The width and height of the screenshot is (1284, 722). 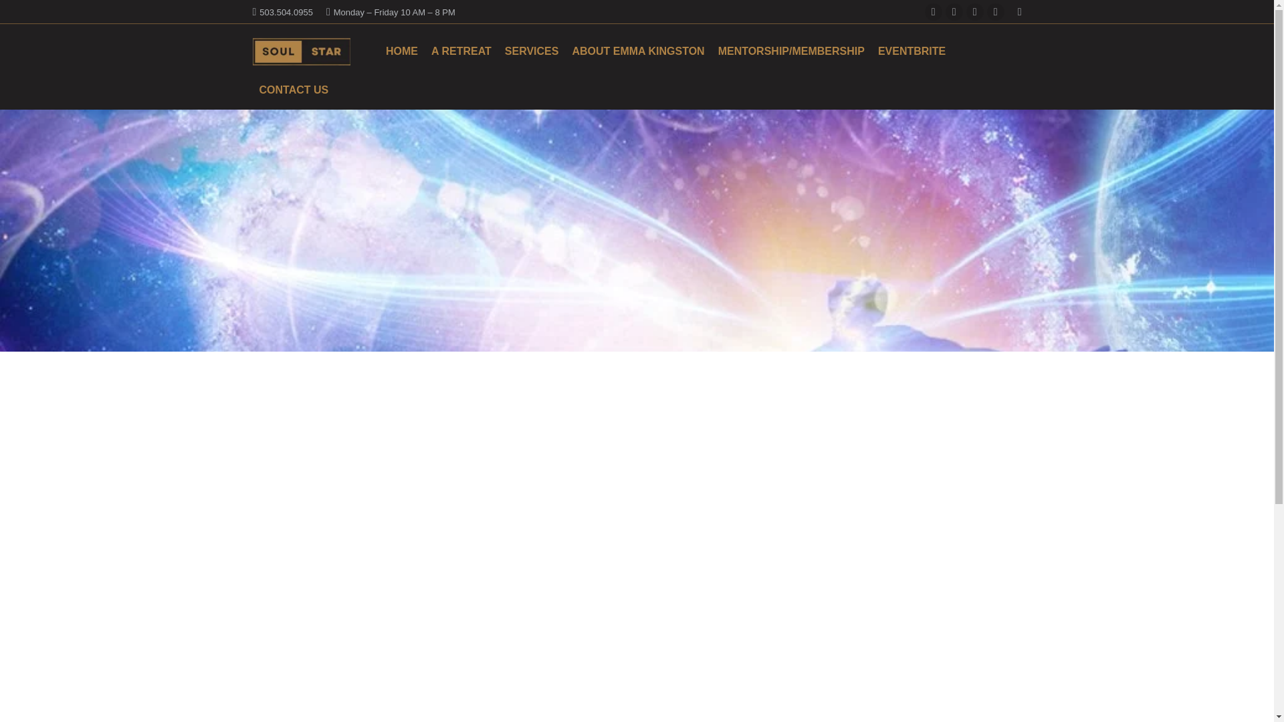 What do you see at coordinates (21, 15) in the screenshot?
I see `Go!` at bounding box center [21, 15].